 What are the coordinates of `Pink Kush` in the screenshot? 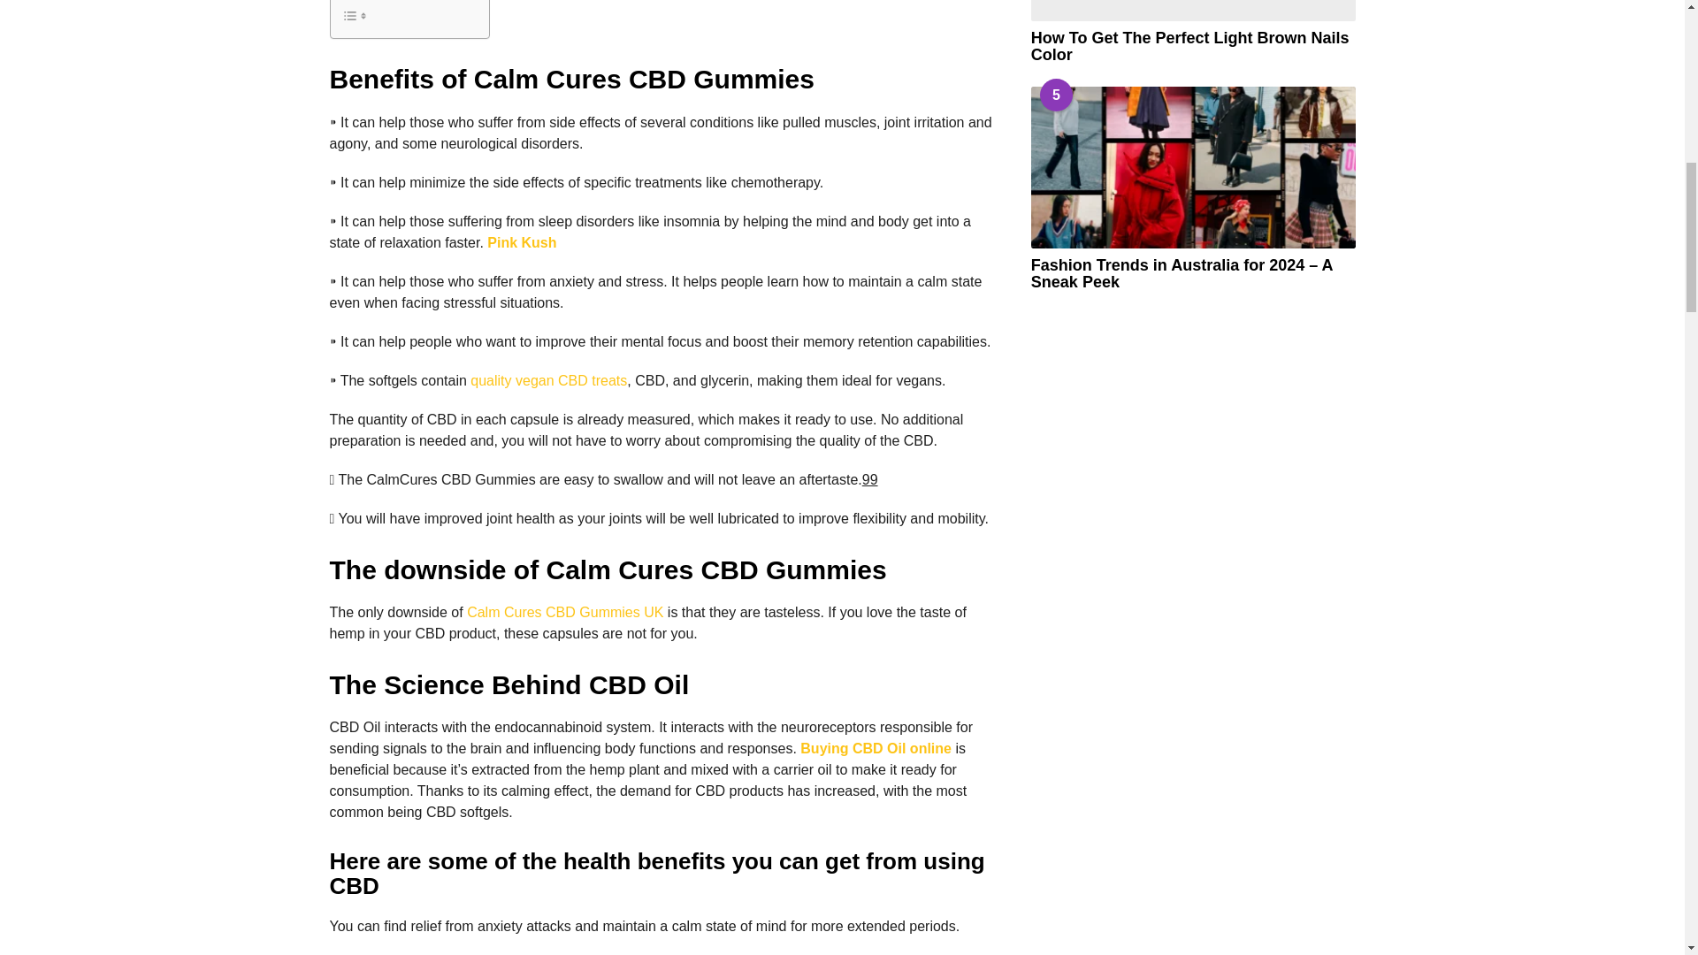 It's located at (522, 242).